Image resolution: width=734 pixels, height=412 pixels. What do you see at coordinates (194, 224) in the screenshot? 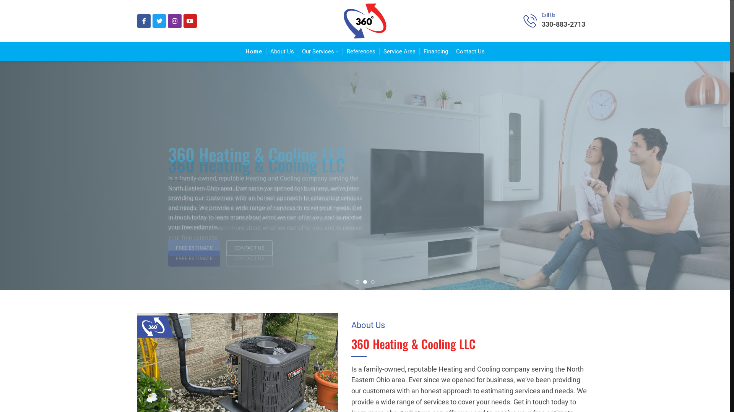
I see `FREE ESTIMATE` at bounding box center [194, 224].